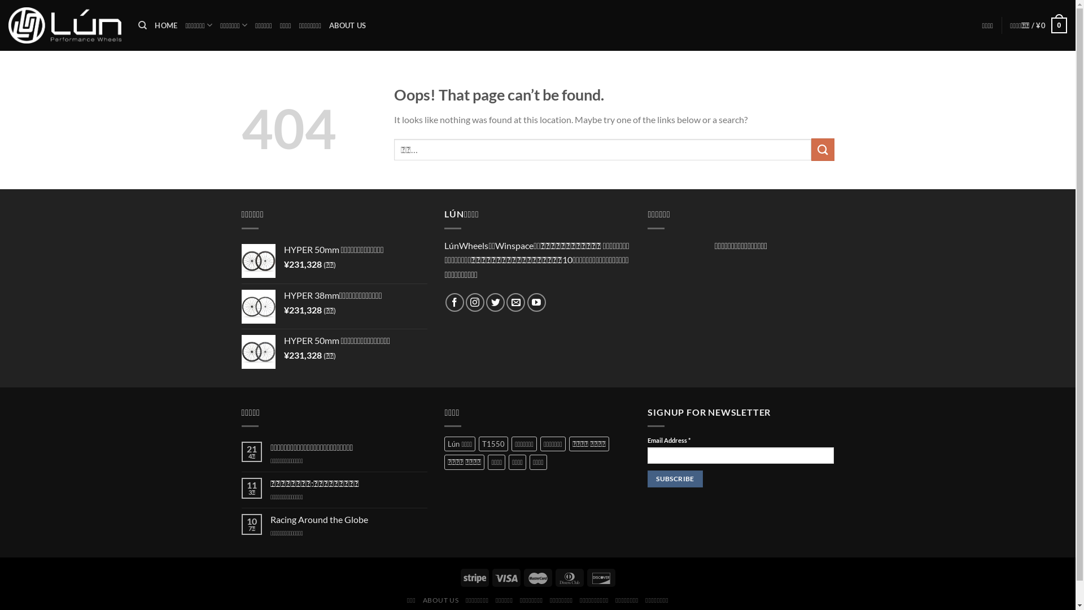 Image resolution: width=1084 pixels, height=610 pixels. I want to click on Racing Around the Globe, so click(349, 520).